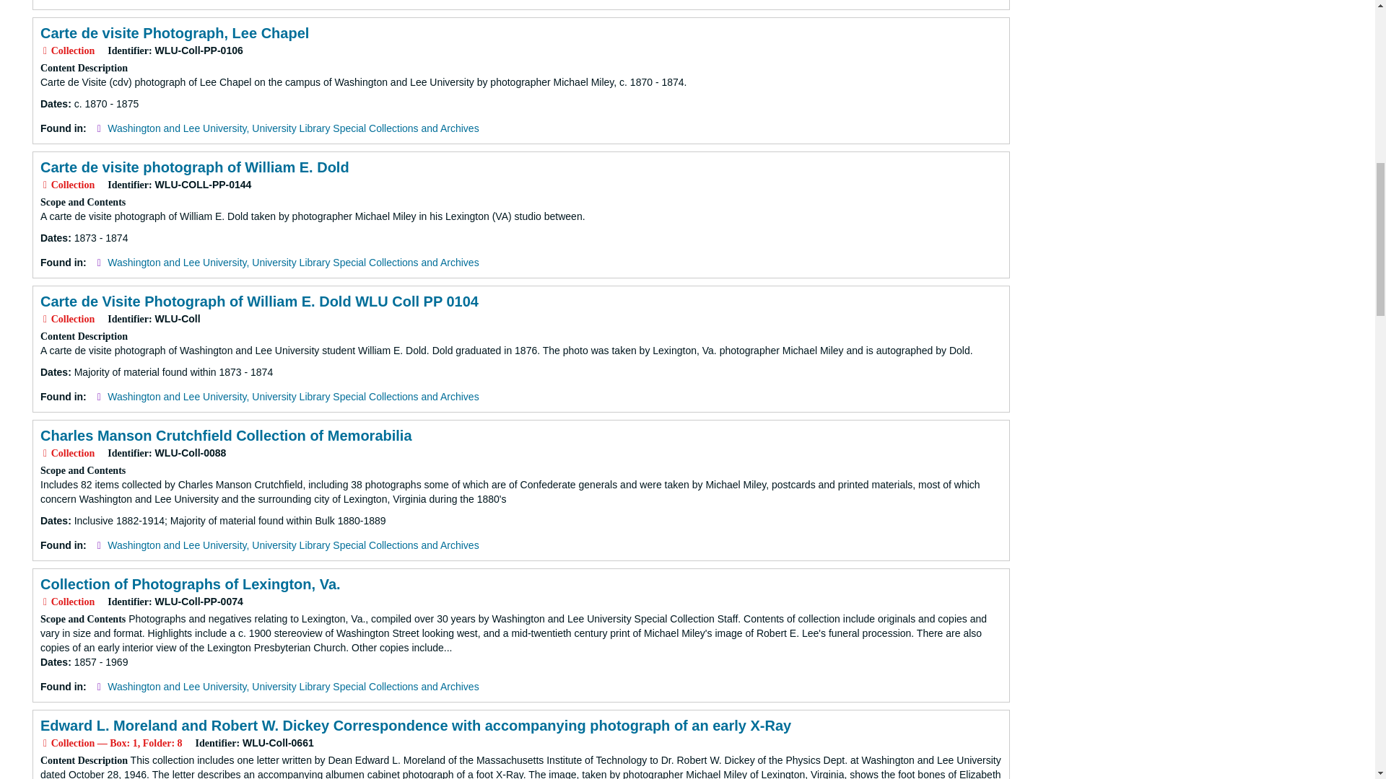 This screenshot has width=1386, height=779. What do you see at coordinates (194, 167) in the screenshot?
I see `Carte de visite photograph of William E. Dold` at bounding box center [194, 167].